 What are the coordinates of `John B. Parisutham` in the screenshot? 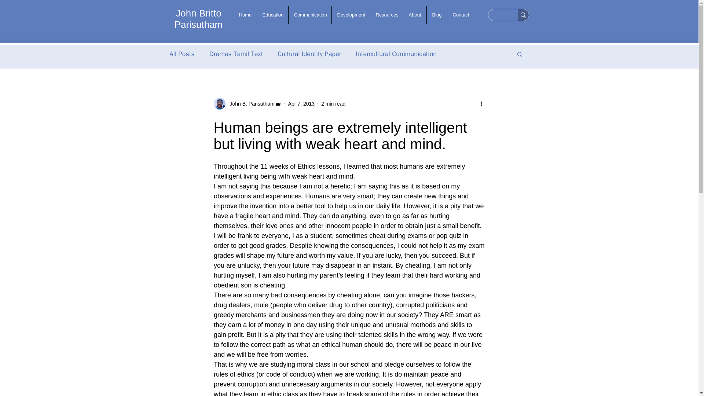 It's located at (250, 103).